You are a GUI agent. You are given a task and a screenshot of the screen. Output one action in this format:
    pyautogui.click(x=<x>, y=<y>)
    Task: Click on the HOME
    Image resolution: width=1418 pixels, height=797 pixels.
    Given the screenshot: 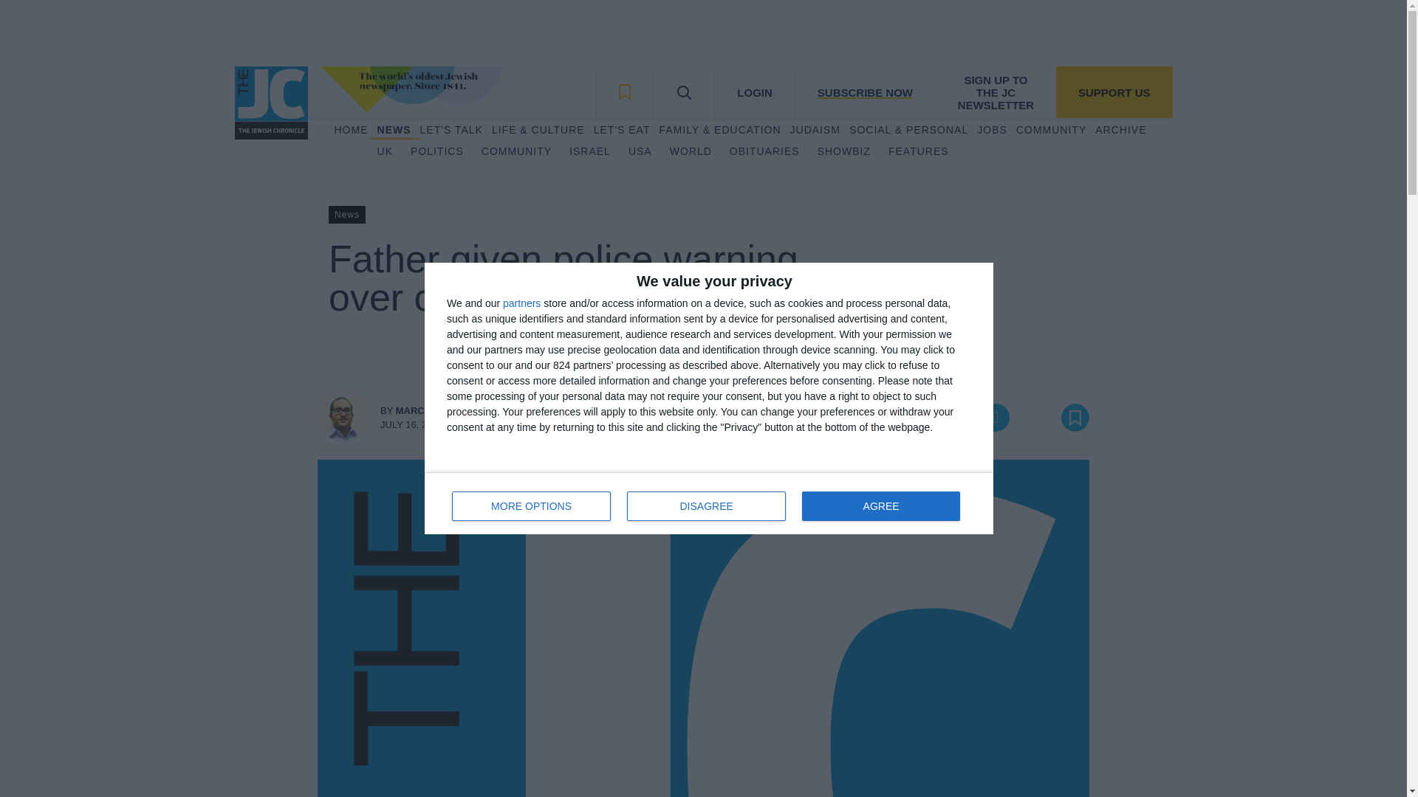 What is the action you would take?
    pyautogui.click(x=350, y=130)
    